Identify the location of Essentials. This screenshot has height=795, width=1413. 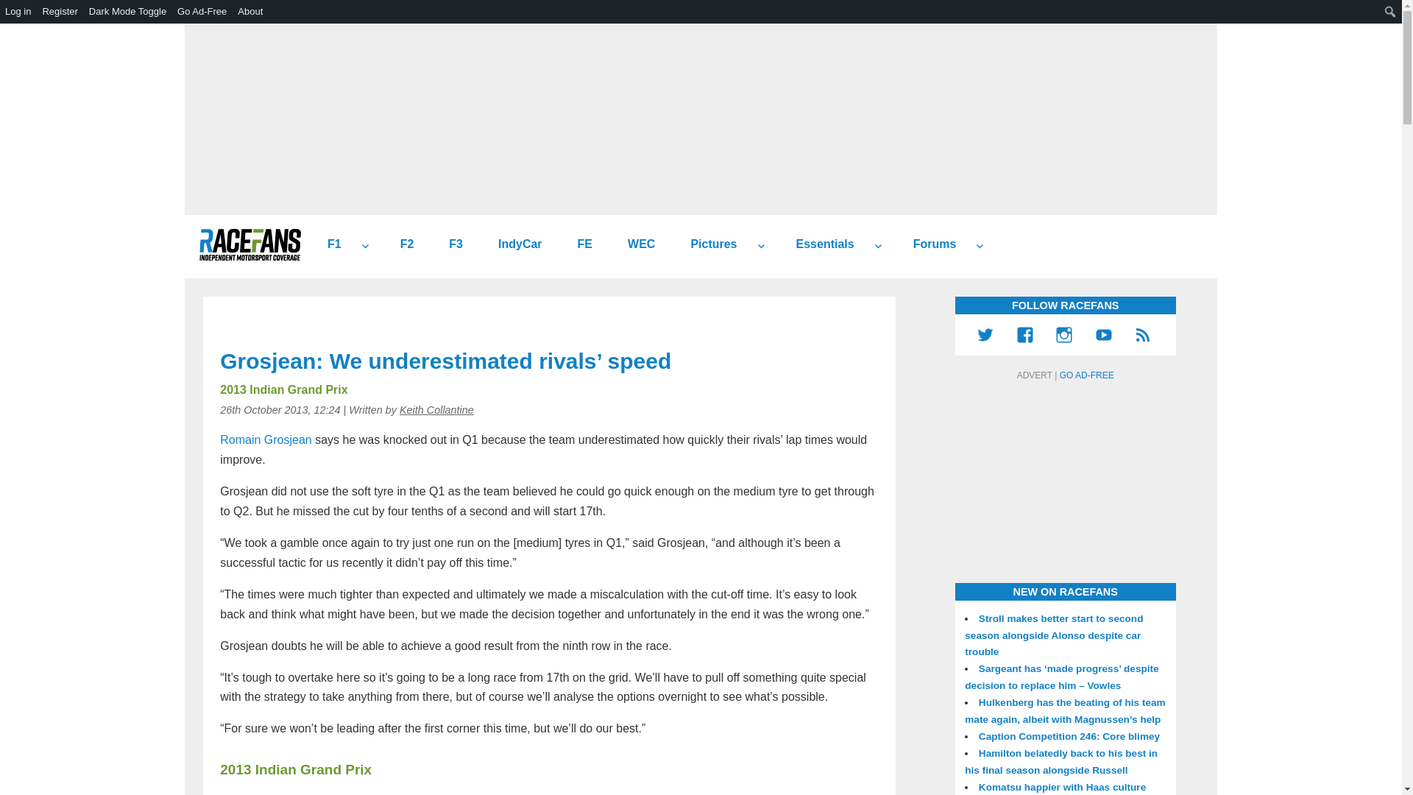
(819, 244).